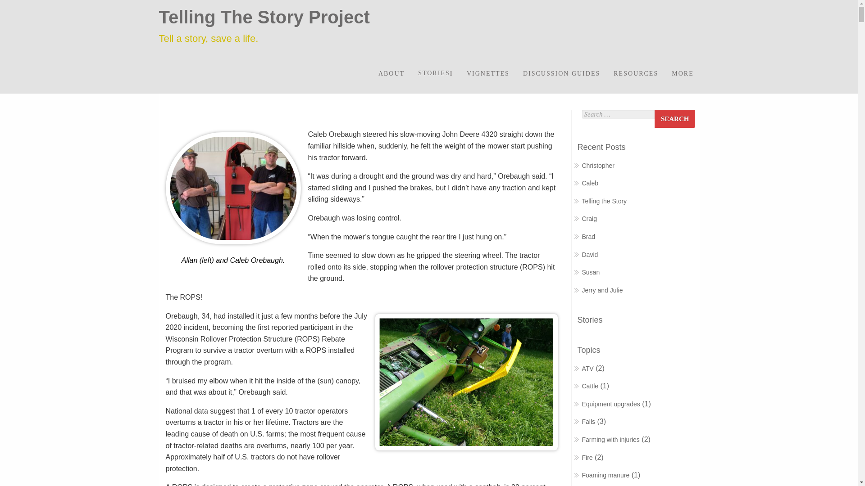 The height and width of the screenshot is (486, 865). Describe the element at coordinates (561, 74) in the screenshot. I see `DISCUSSION GUIDES` at that location.